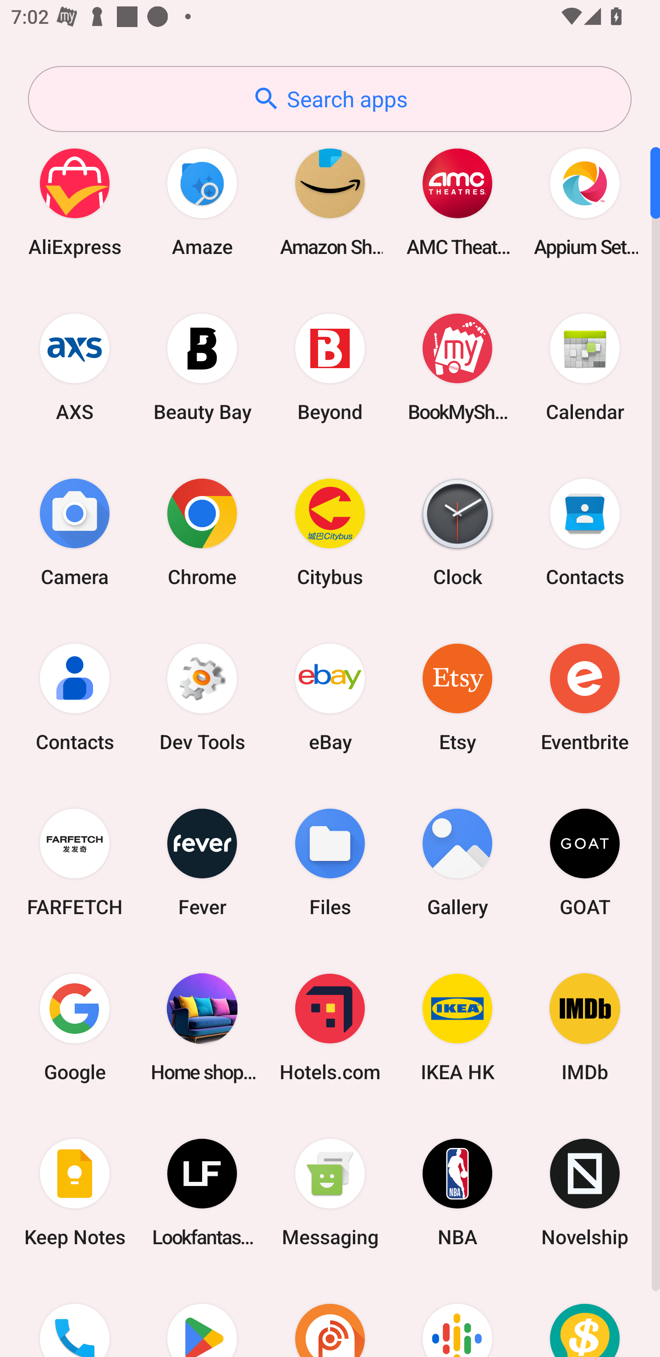 This screenshot has height=1357, width=660. Describe the element at coordinates (585, 1193) in the screenshot. I see `Novelship` at that location.